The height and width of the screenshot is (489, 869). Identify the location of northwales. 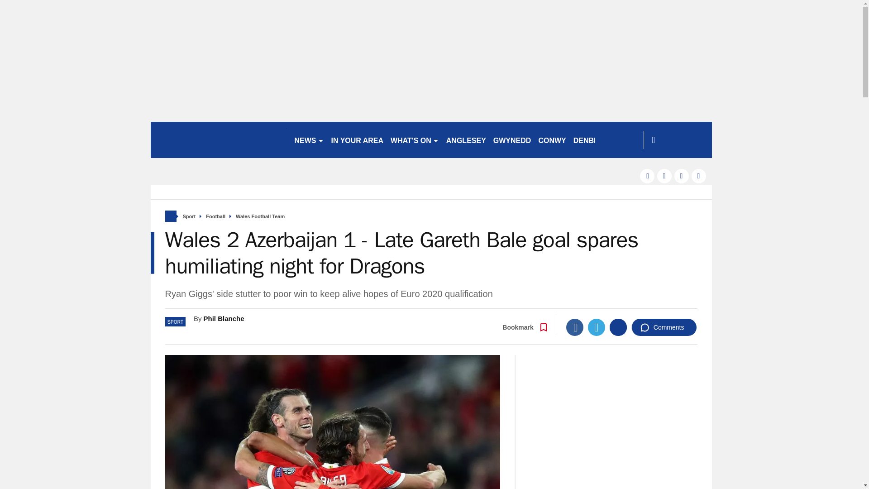
(218, 139).